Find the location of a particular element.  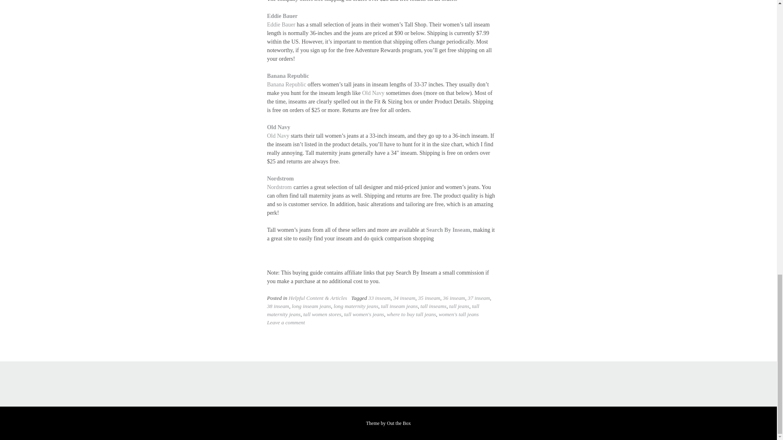

Banana Republic is located at coordinates (286, 84).